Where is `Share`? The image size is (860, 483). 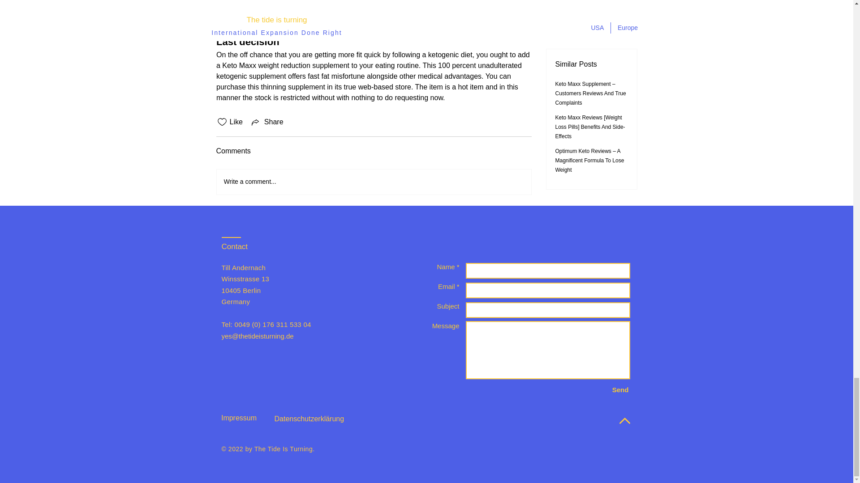 Share is located at coordinates (267, 122).